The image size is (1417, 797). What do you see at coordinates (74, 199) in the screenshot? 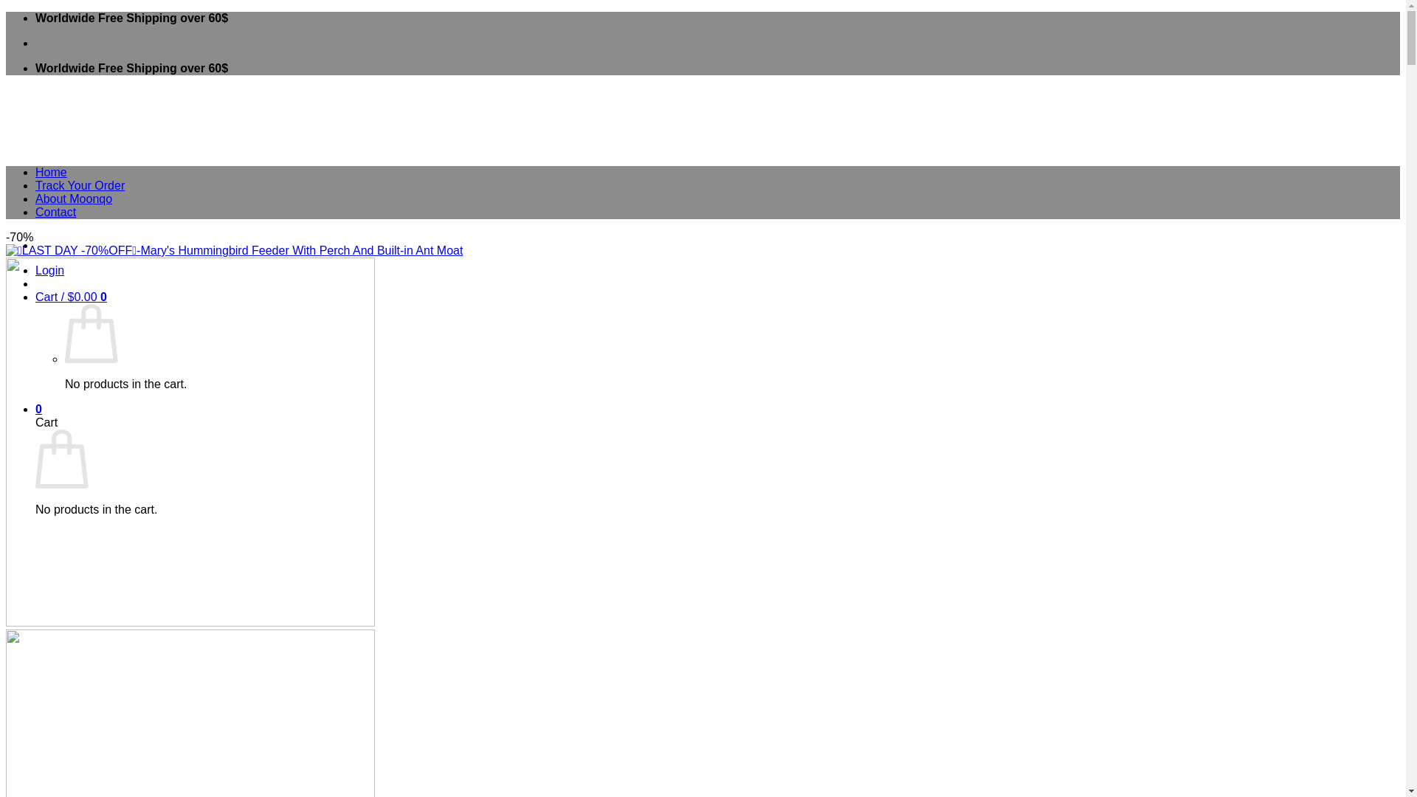
I see `About Moonqo` at bounding box center [74, 199].